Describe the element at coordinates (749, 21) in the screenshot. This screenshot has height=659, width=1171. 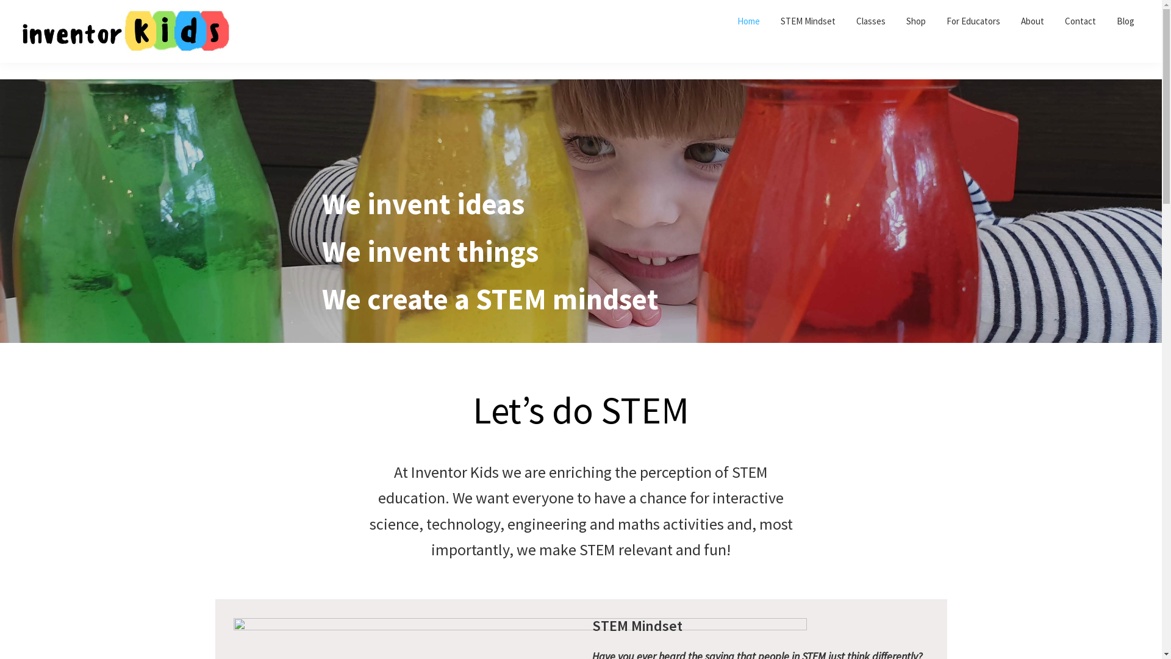
I see `Home` at that location.